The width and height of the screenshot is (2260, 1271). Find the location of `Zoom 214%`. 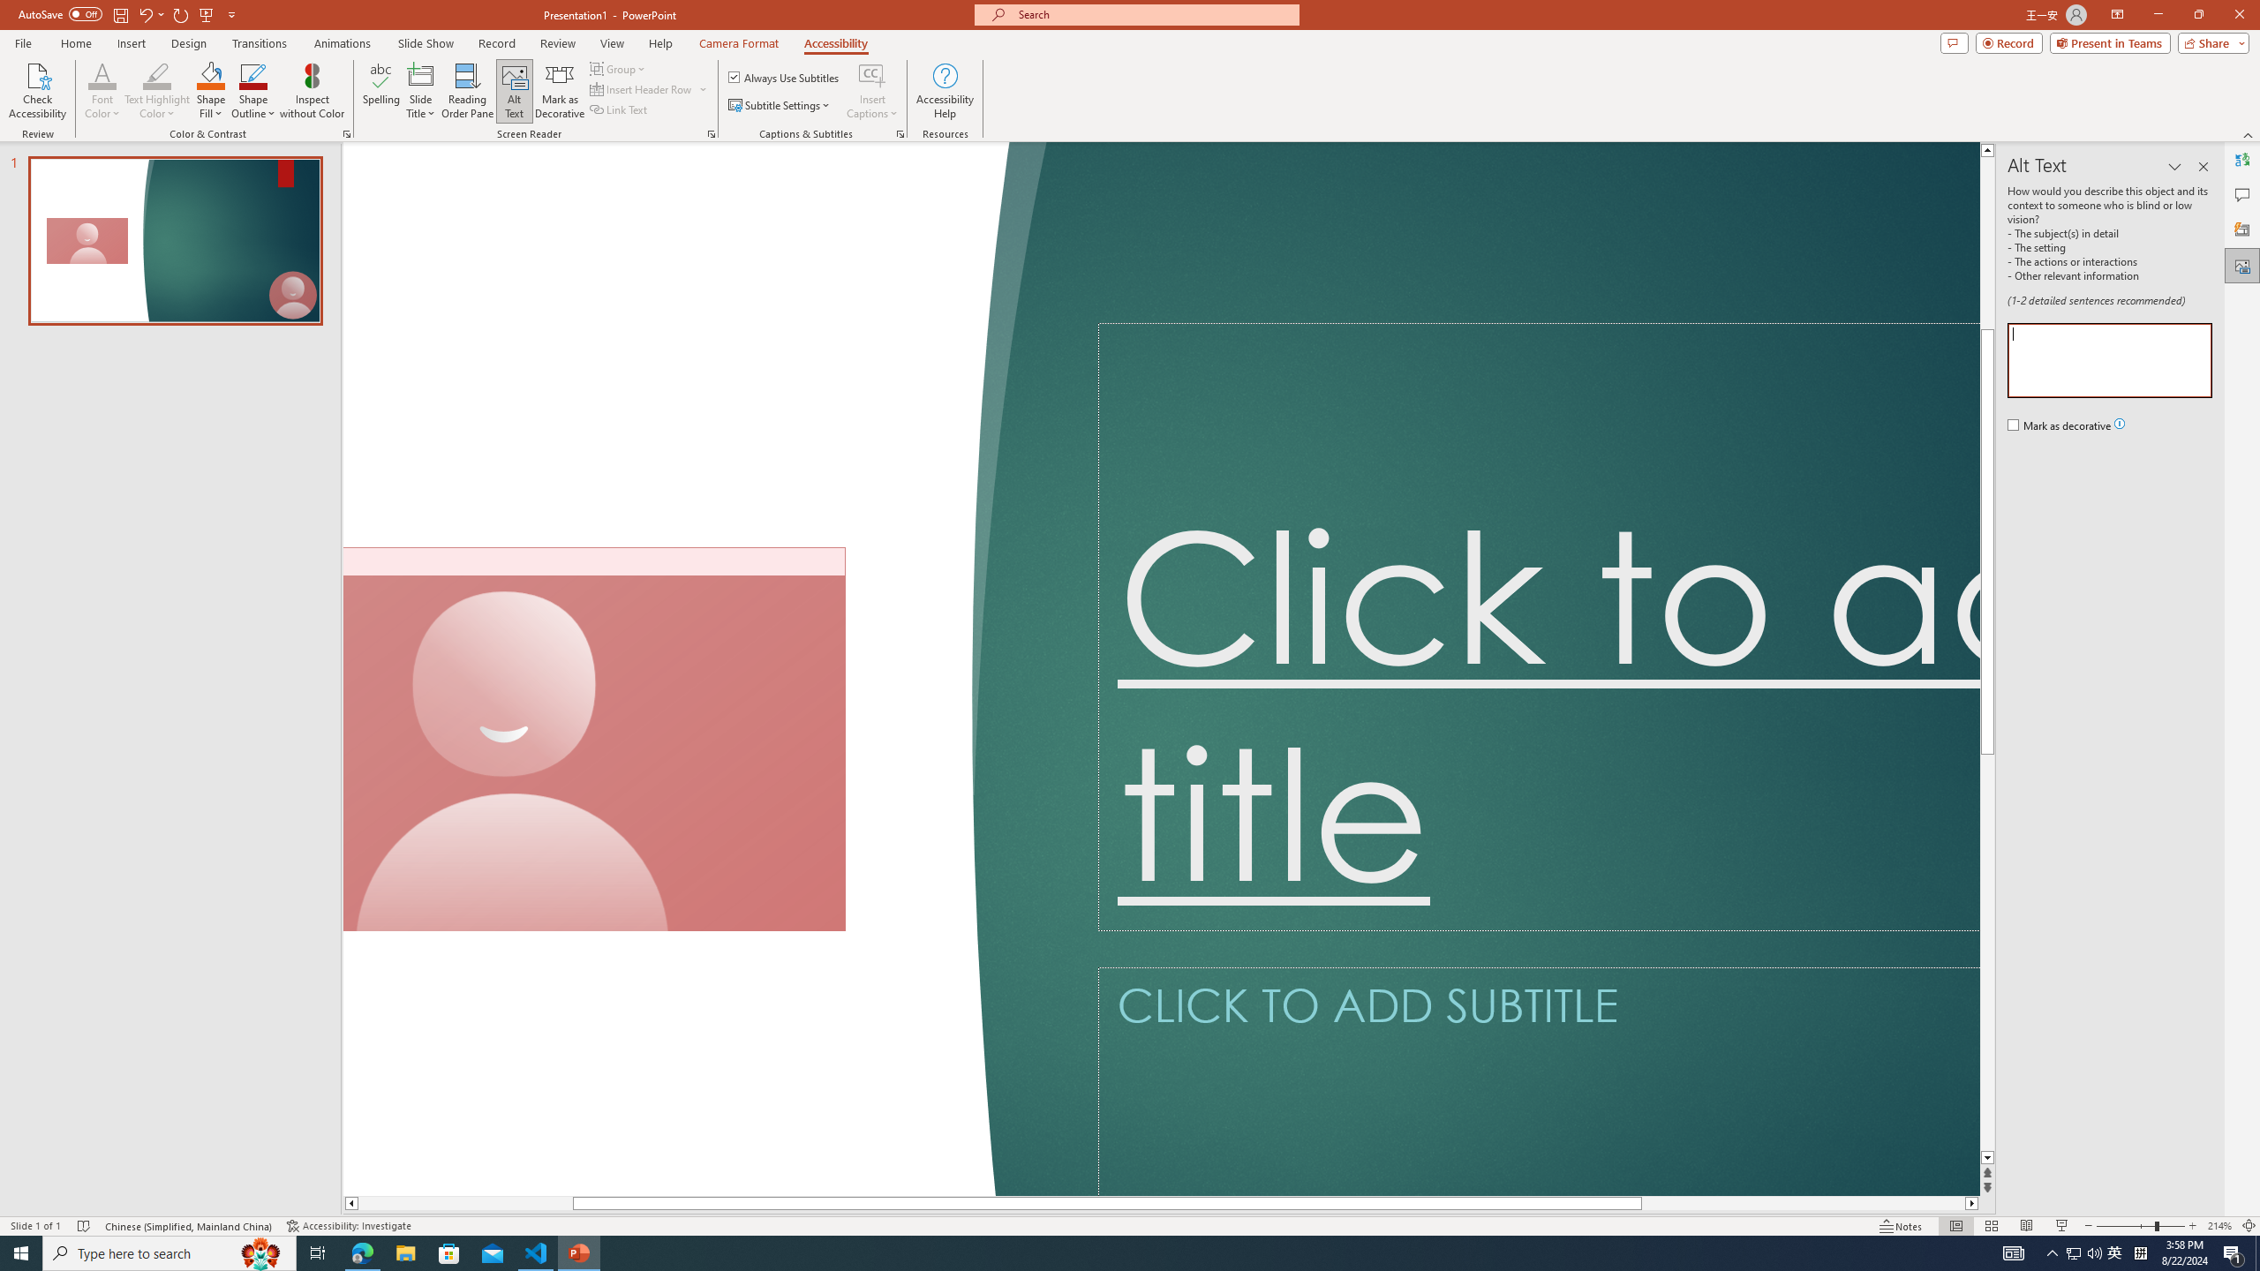

Zoom 214% is located at coordinates (2219, 1226).